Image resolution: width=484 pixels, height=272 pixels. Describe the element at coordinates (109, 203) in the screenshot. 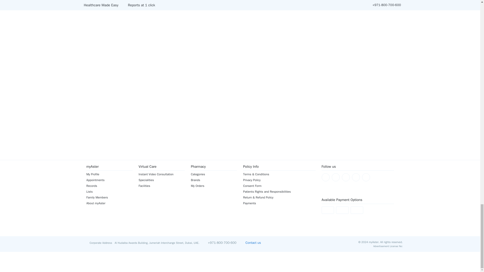

I see `About myAster` at that location.